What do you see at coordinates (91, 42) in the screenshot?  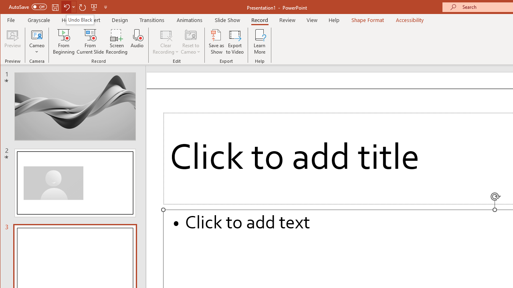 I see `From Current Slide...` at bounding box center [91, 42].